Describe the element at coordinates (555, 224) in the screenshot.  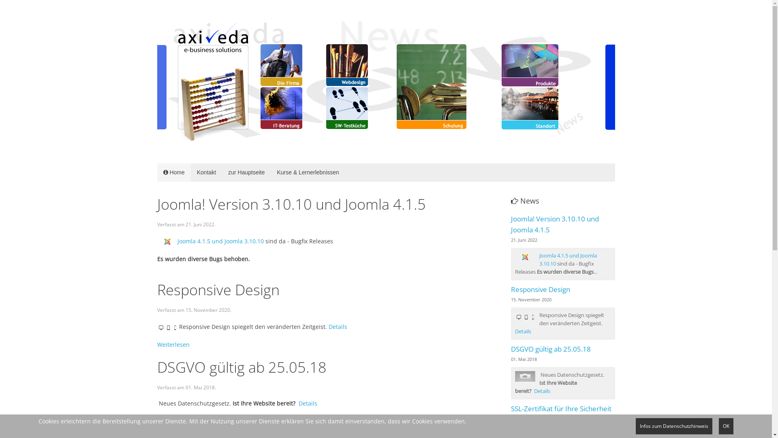
I see `Joomla! Version 3.10.10 und Joomla 4.1.5` at that location.